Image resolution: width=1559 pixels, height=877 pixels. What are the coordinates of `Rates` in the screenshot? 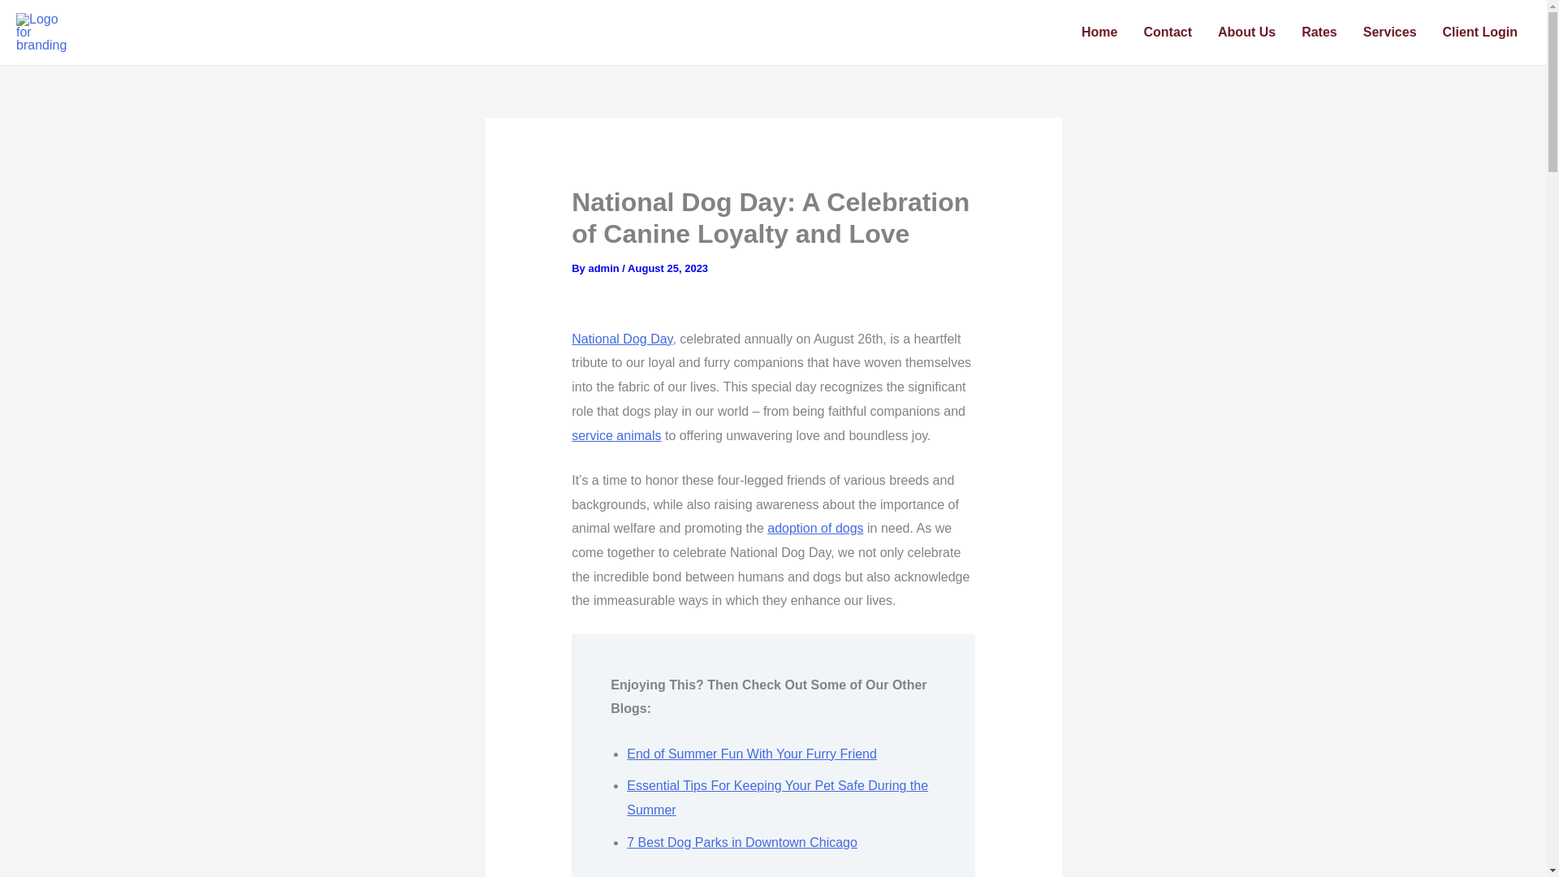 It's located at (1319, 32).